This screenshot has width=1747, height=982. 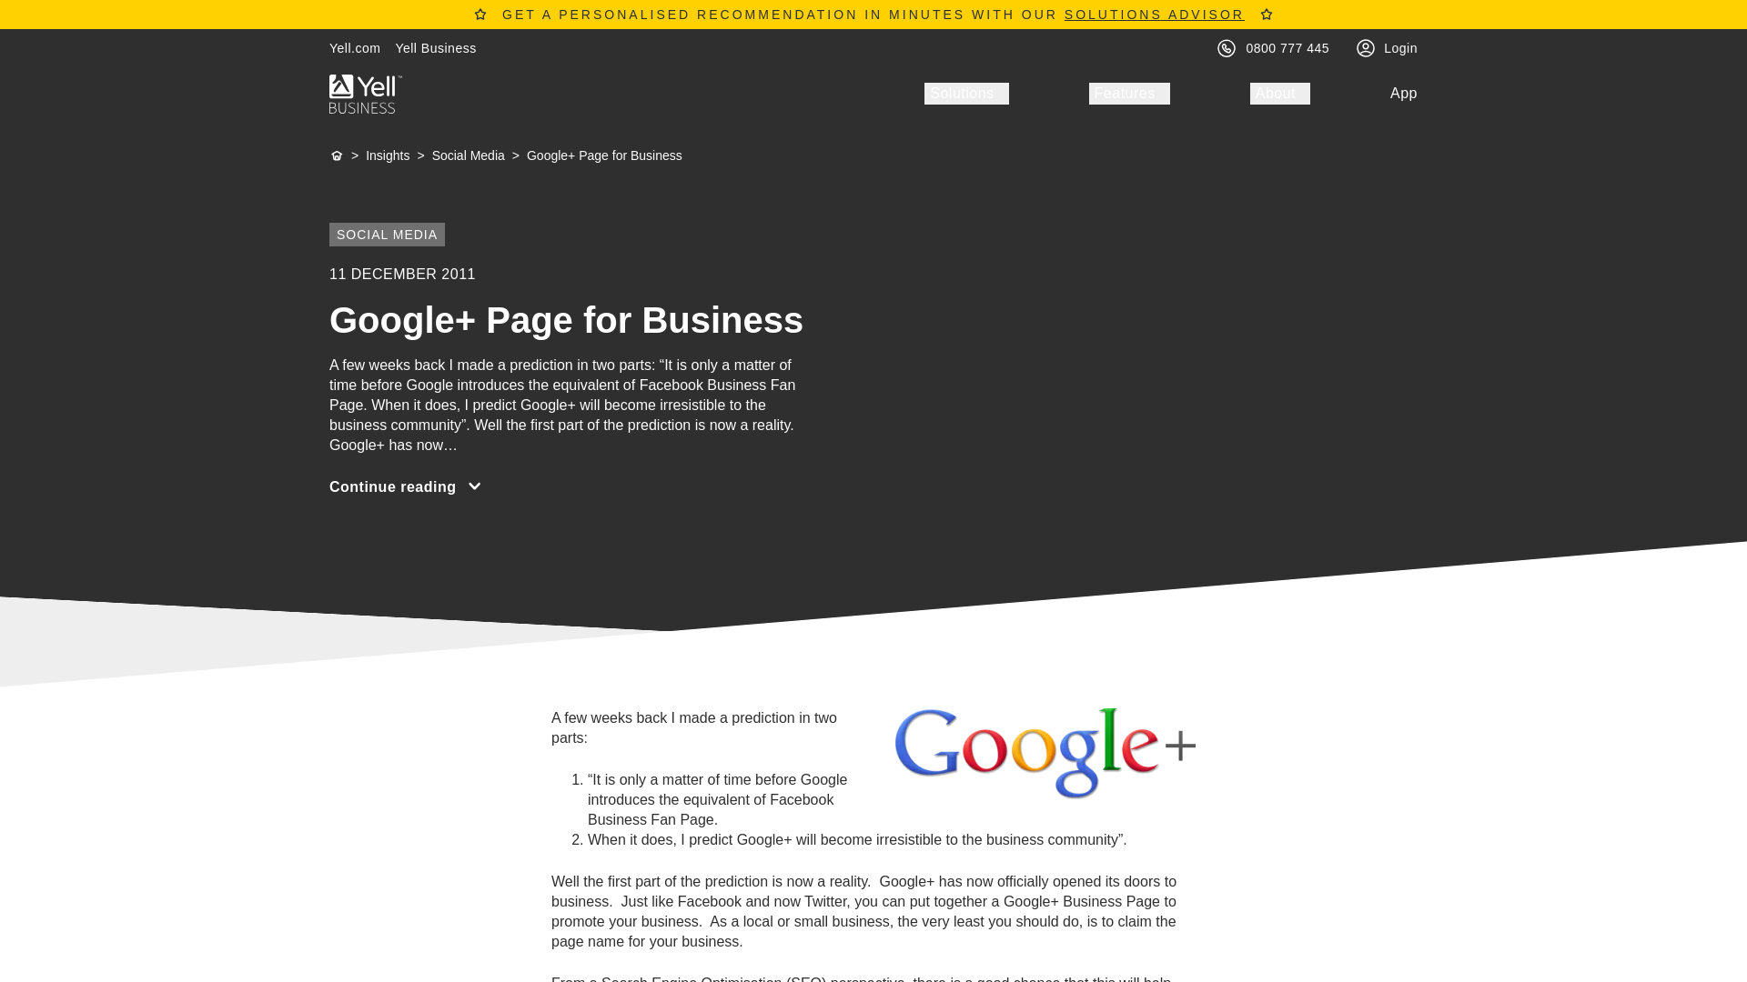 I want to click on About, so click(x=1280, y=93).